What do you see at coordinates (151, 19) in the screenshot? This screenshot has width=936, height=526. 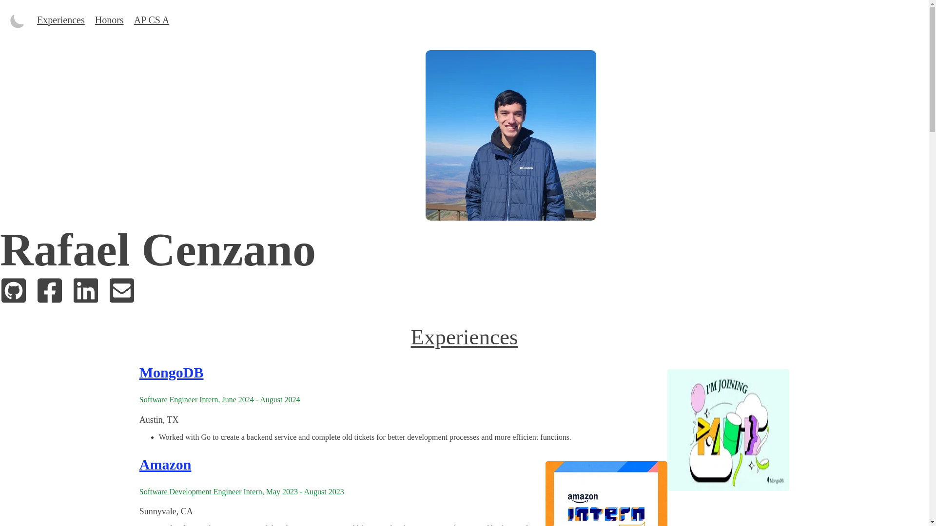 I see `AP CS A` at bounding box center [151, 19].